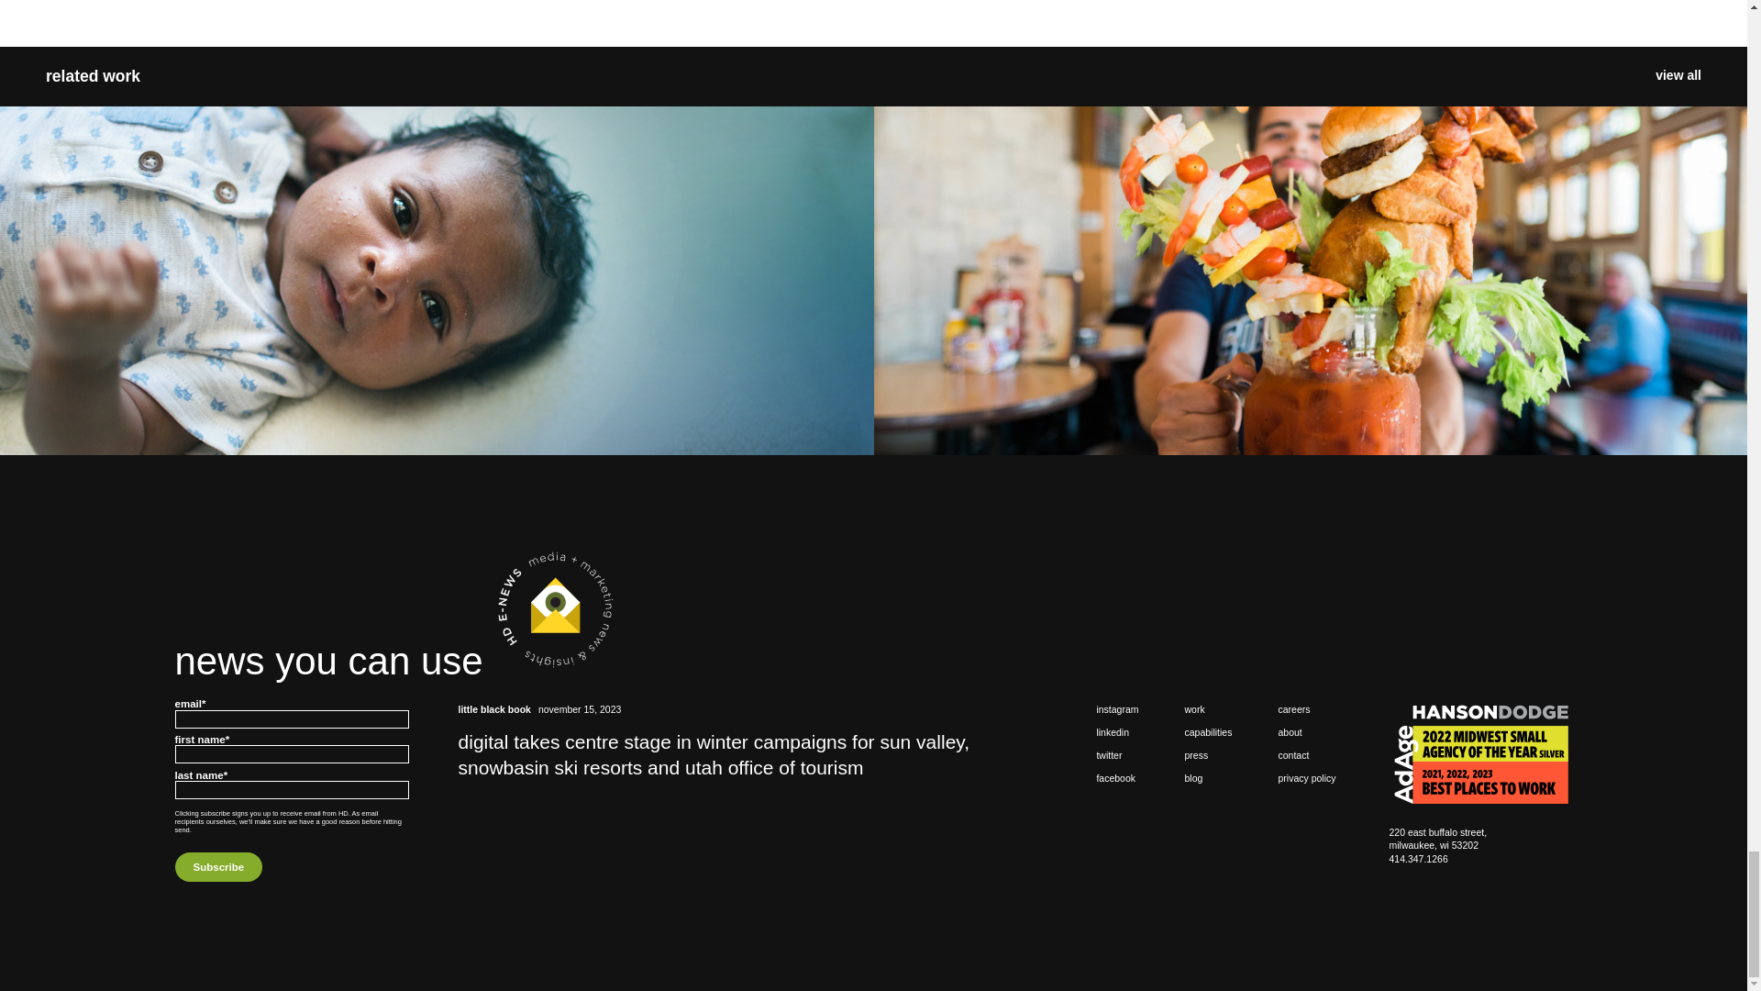 Image resolution: width=1761 pixels, height=991 pixels. What do you see at coordinates (1209, 778) in the screenshot?
I see `blog` at bounding box center [1209, 778].